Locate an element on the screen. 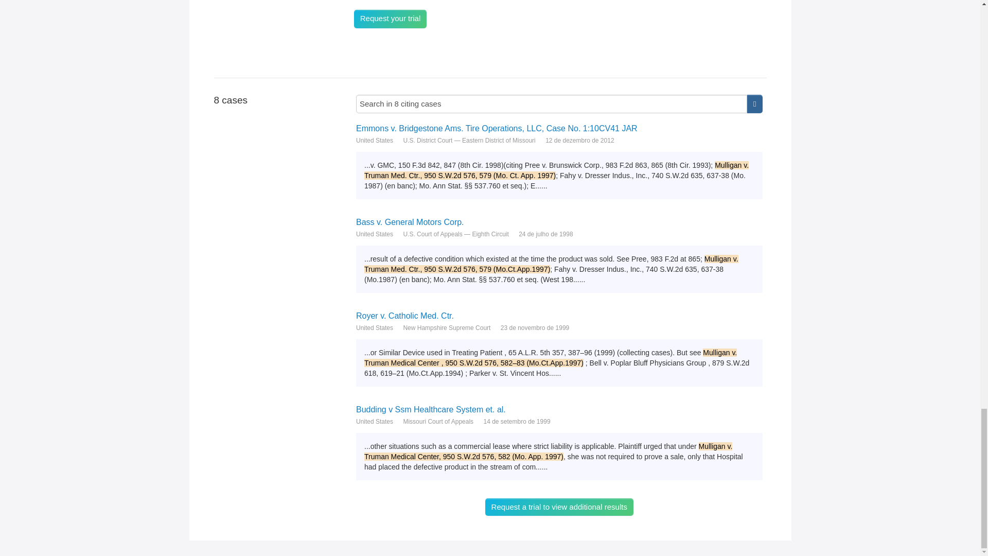 This screenshot has height=556, width=988. Royer v. Catholic Med. Ctr. is located at coordinates (559, 316).